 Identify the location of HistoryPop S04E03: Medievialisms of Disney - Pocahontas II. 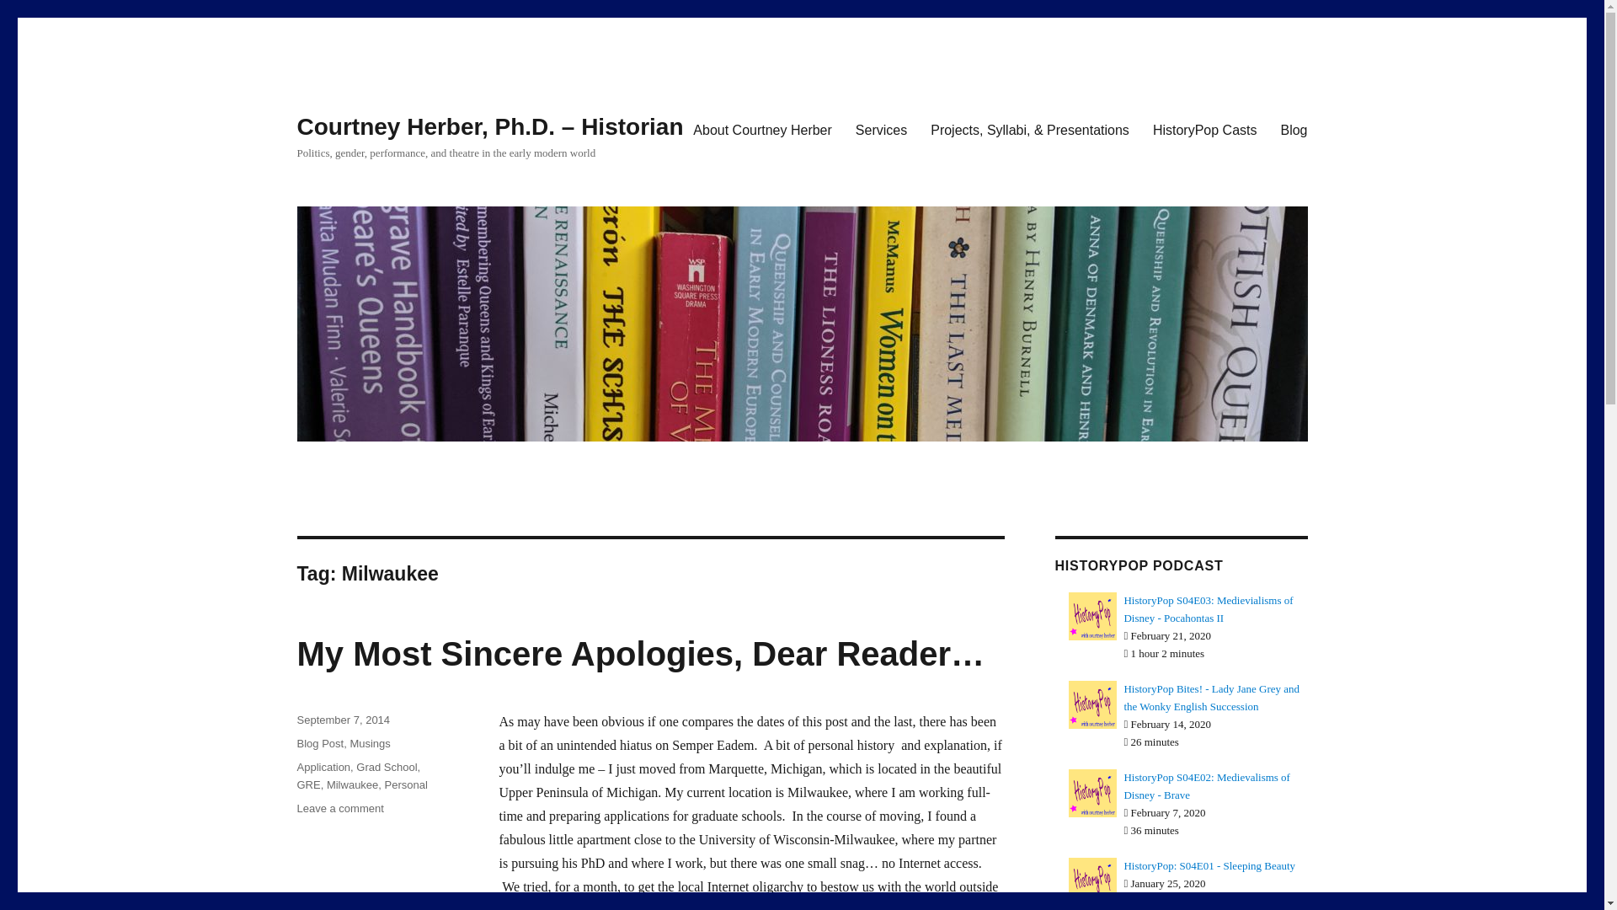
(1208, 608).